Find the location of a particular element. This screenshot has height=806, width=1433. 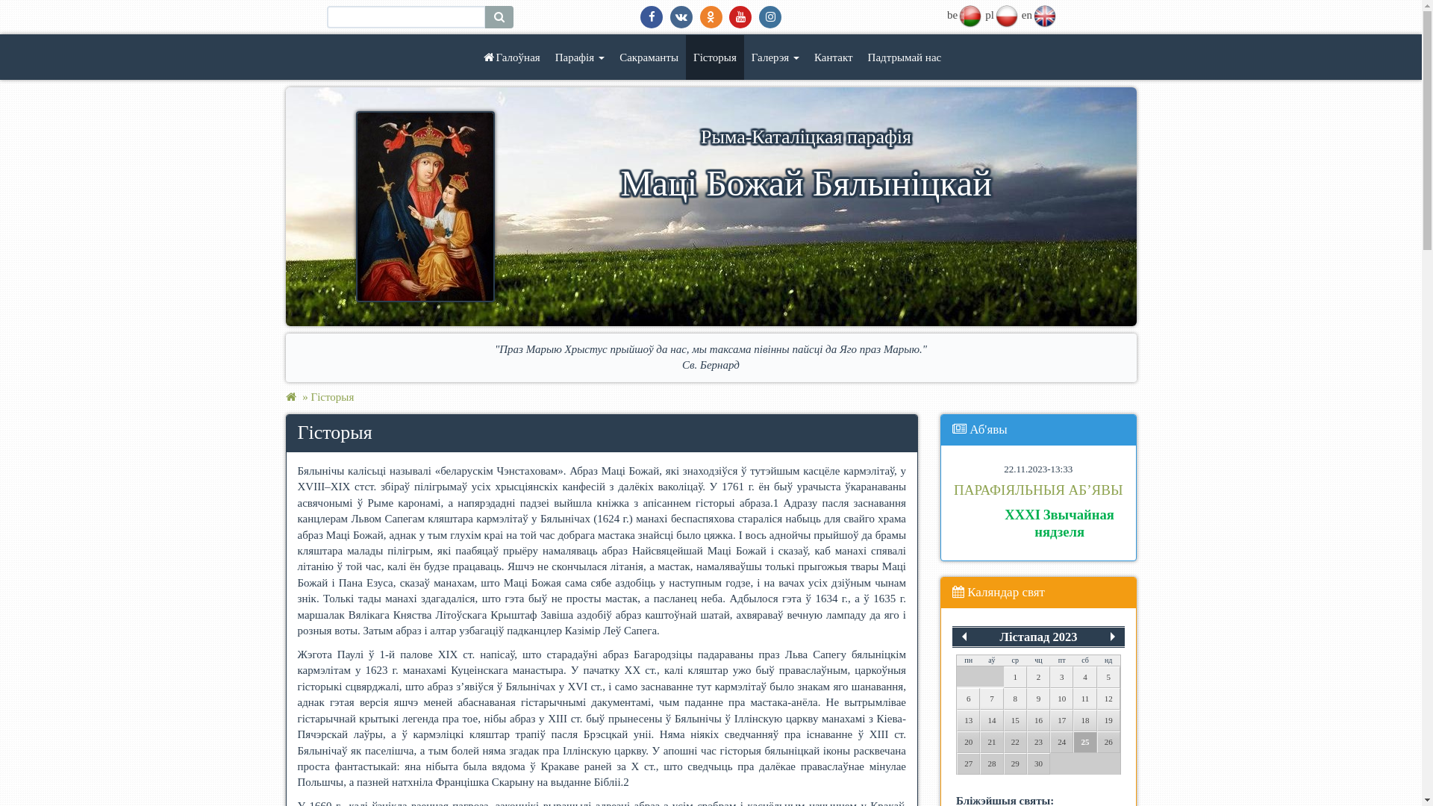

28 is located at coordinates (991, 764).